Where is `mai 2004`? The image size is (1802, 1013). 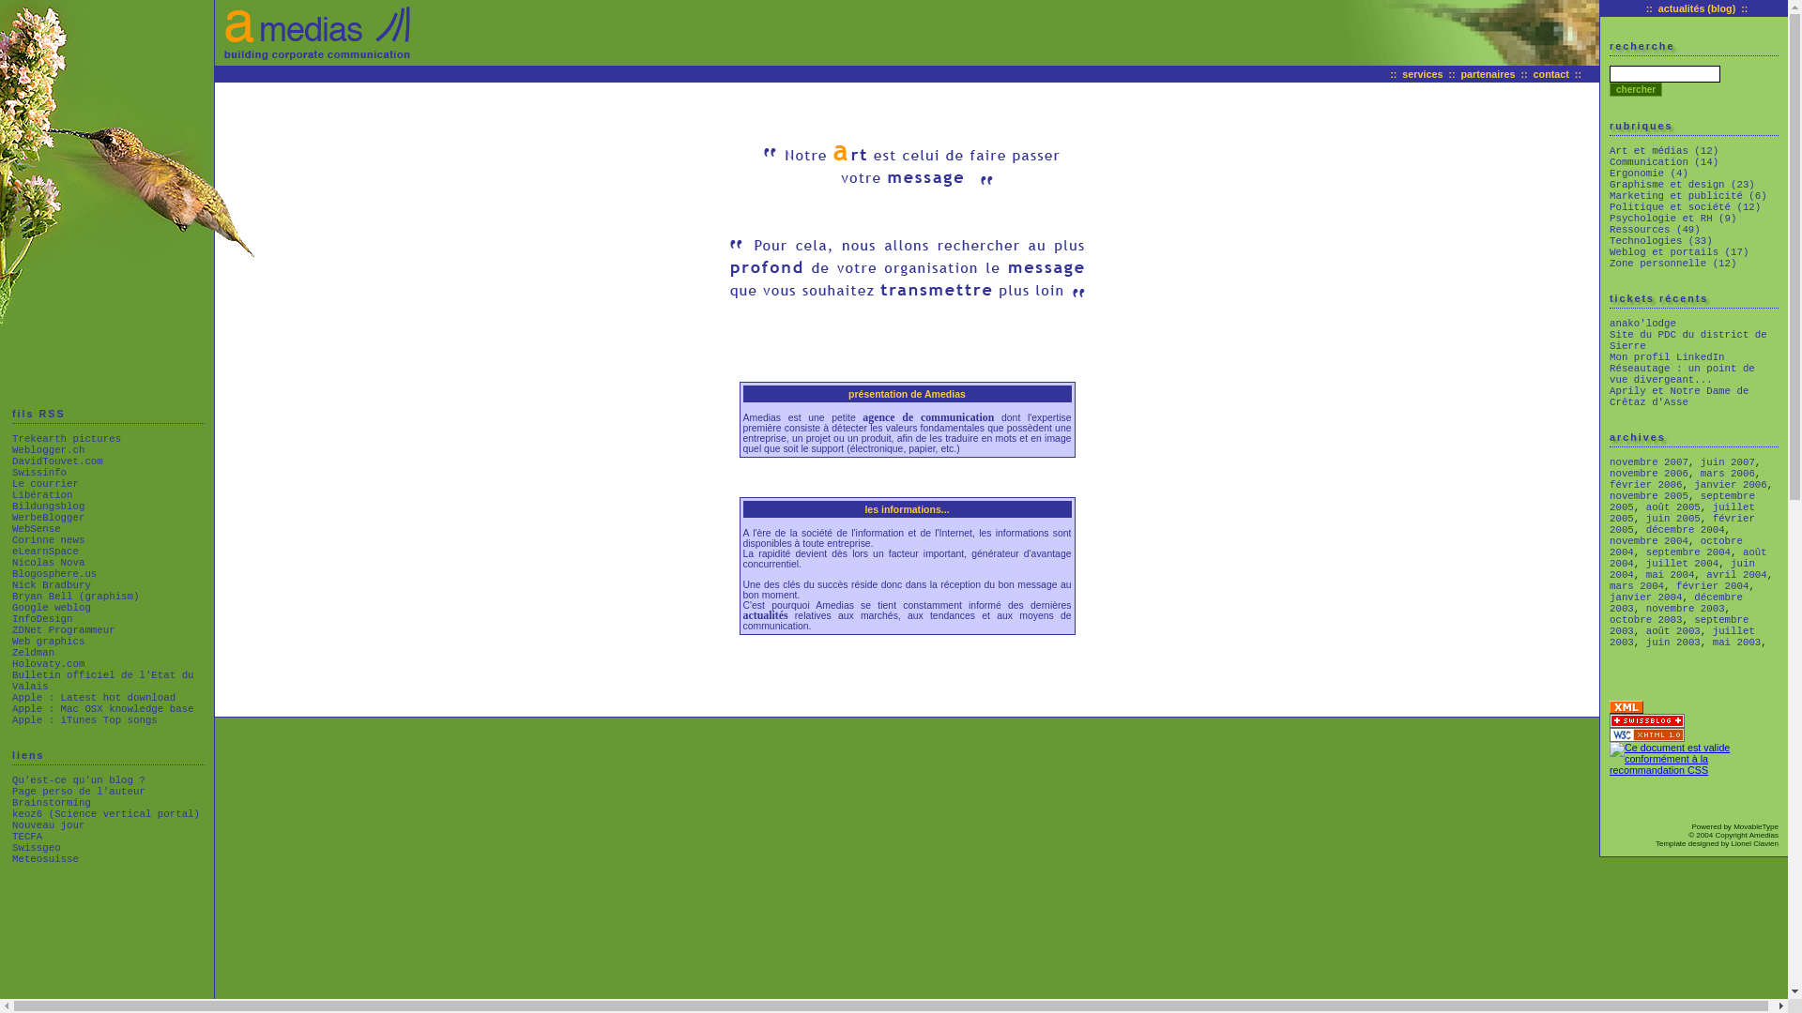 mai 2004 is located at coordinates (1671, 575).